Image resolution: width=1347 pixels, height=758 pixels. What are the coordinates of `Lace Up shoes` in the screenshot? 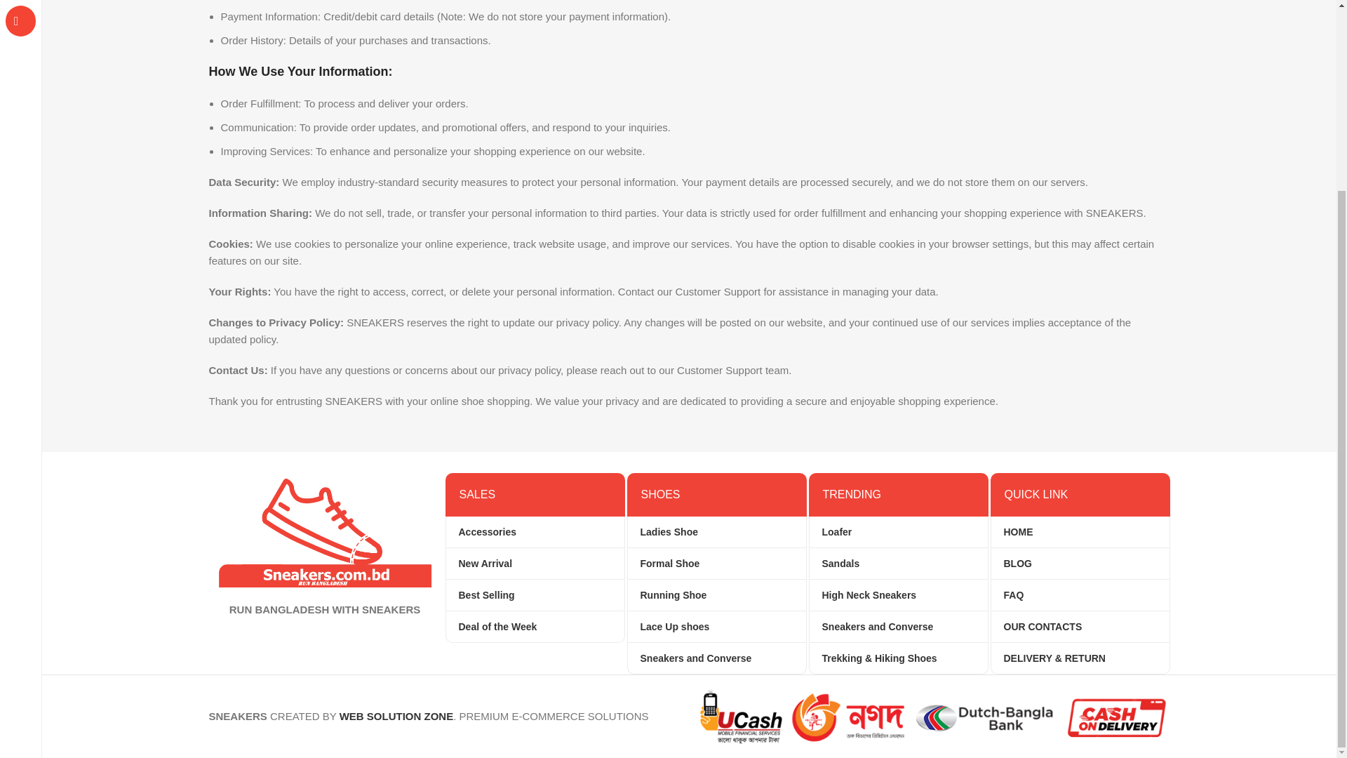 It's located at (716, 626).